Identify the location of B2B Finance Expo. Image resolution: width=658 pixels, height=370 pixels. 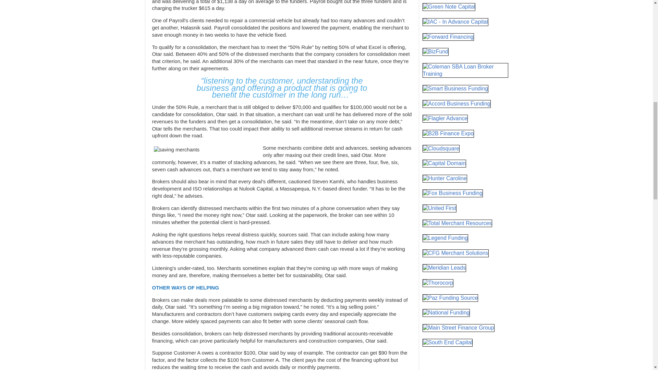
(448, 134).